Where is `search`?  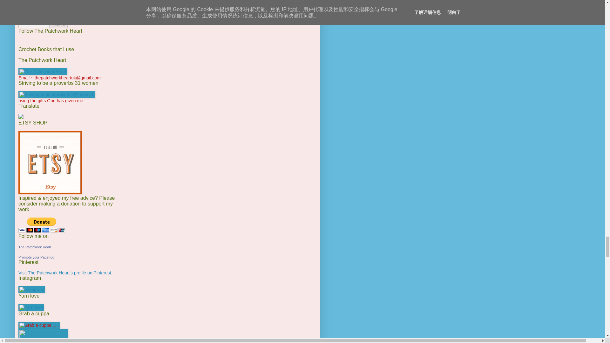
search is located at coordinates (34, 25).